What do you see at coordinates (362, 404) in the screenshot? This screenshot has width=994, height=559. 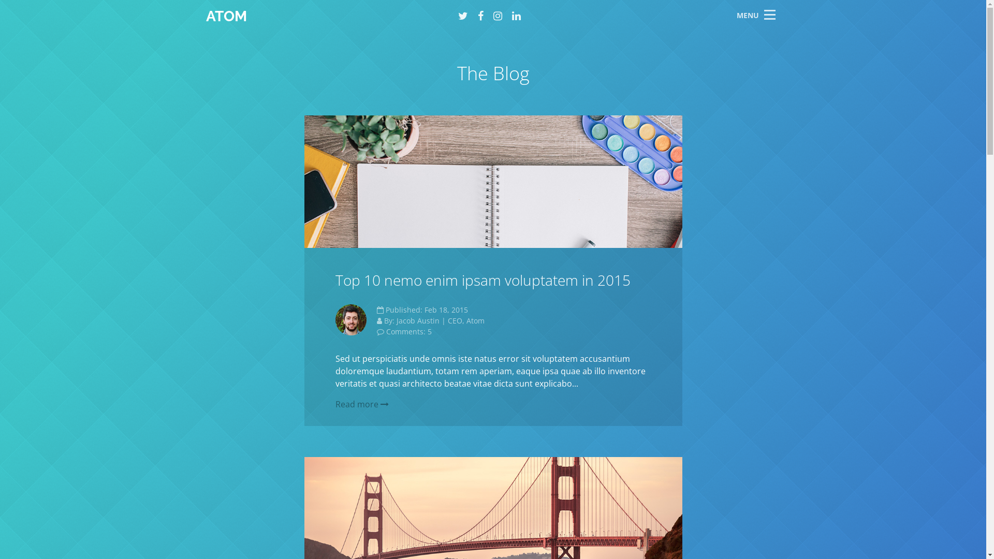 I see `Read more` at bounding box center [362, 404].